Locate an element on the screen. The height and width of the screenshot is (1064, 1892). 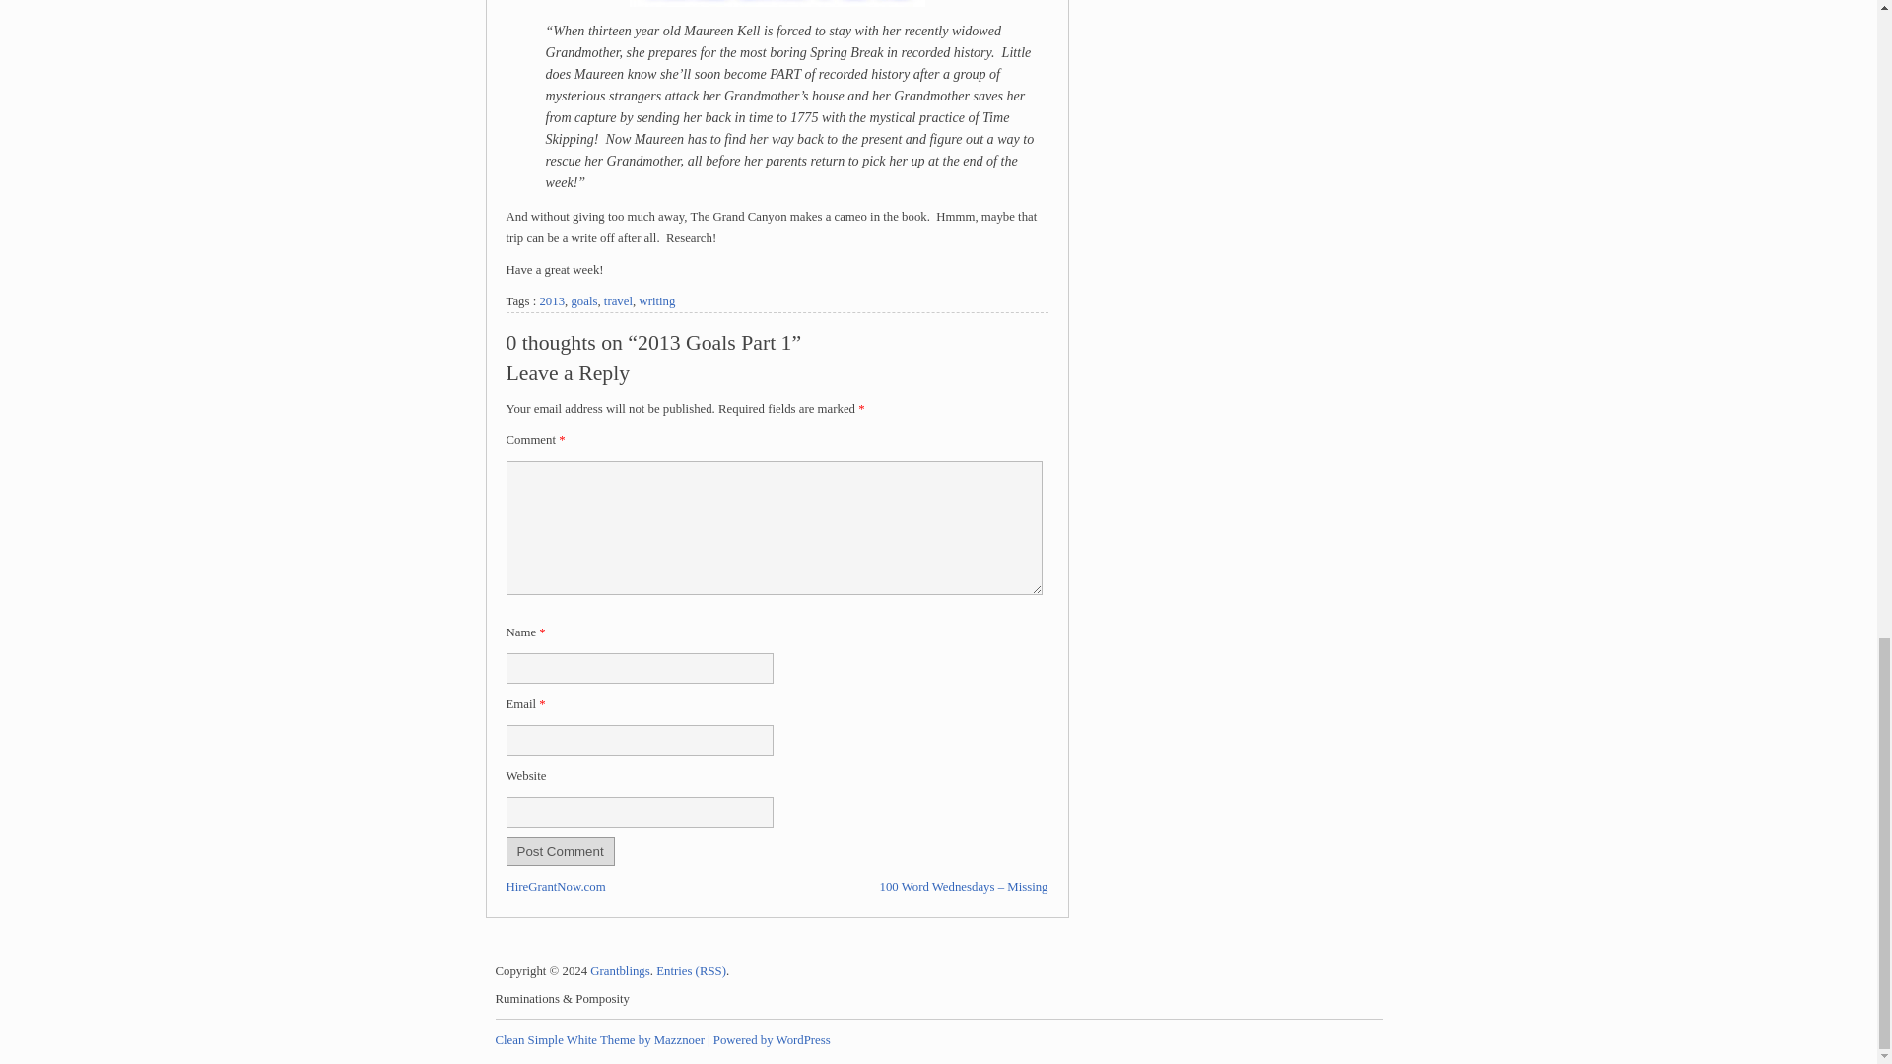
writing is located at coordinates (656, 301).